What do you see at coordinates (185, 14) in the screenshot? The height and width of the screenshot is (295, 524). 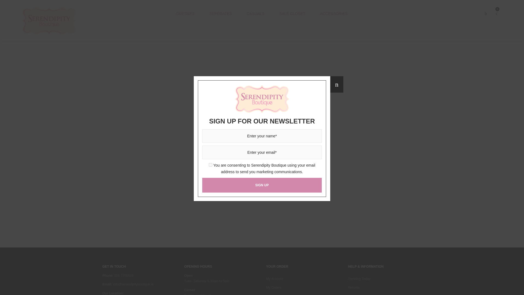 I see `DRESSES` at bounding box center [185, 14].